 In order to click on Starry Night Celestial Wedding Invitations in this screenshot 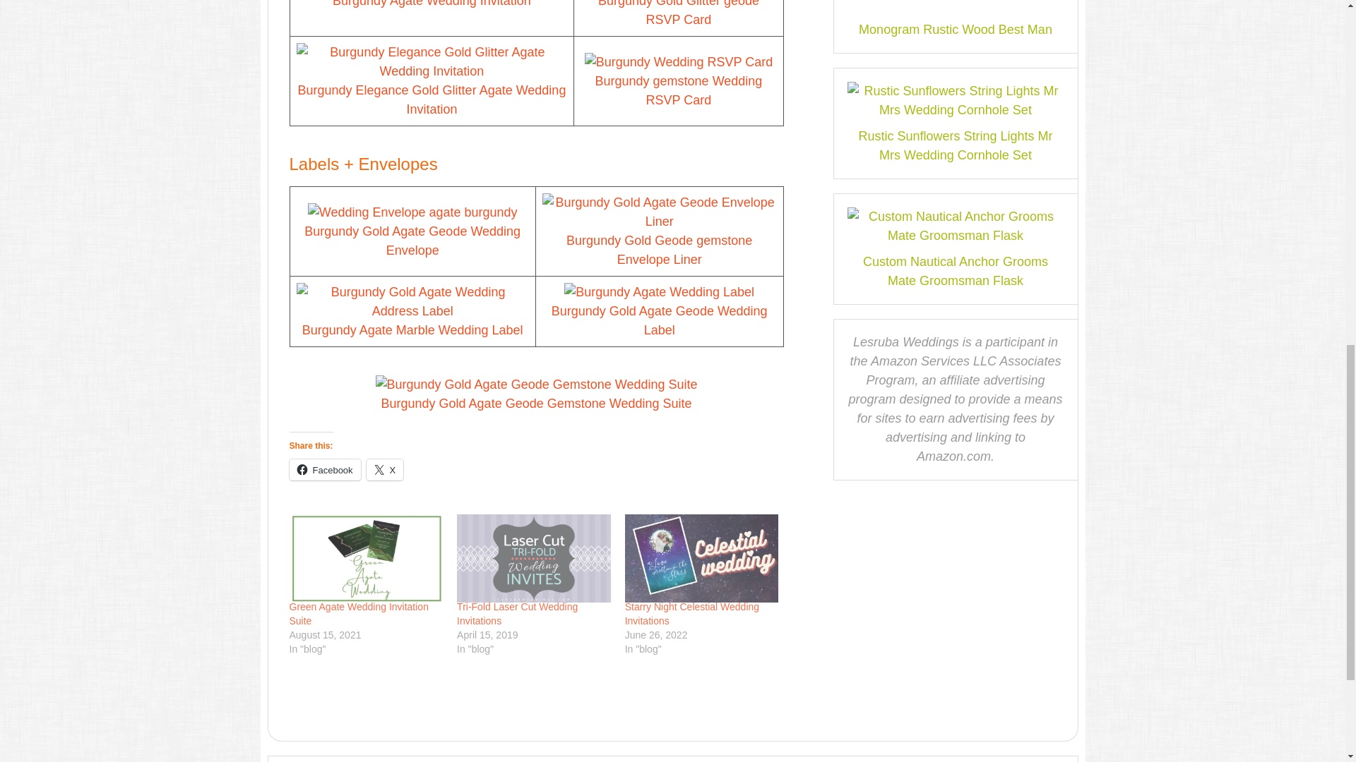, I will do `click(702, 558)`.